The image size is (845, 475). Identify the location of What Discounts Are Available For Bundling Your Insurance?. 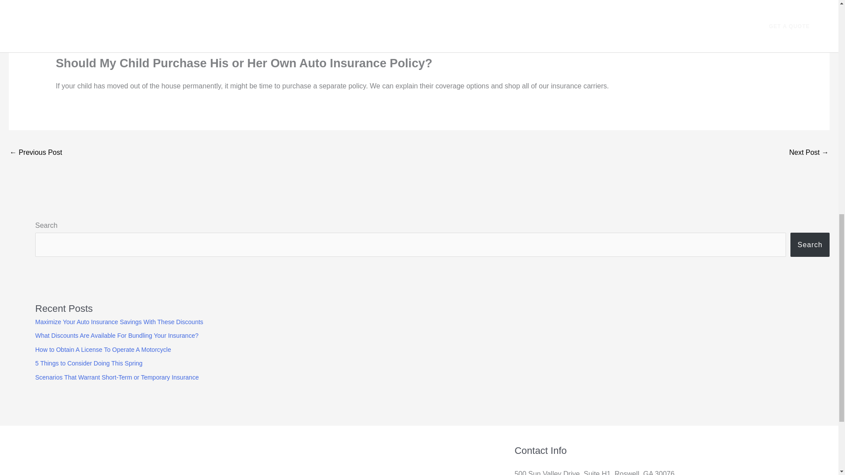
(117, 335).